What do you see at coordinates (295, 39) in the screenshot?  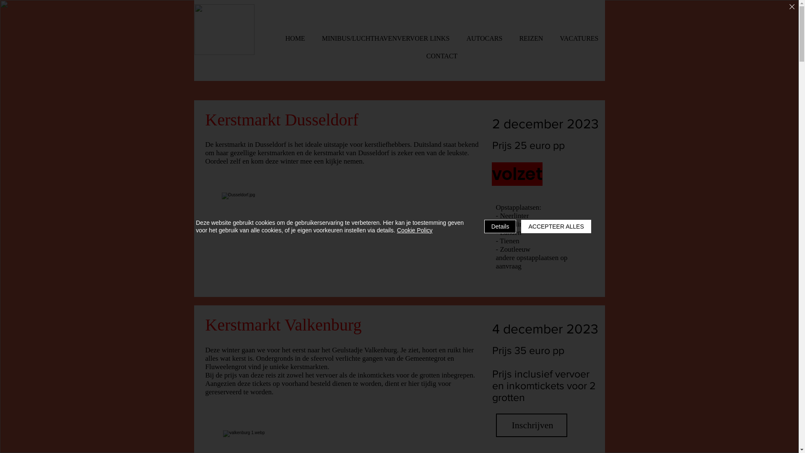 I see `HOME` at bounding box center [295, 39].